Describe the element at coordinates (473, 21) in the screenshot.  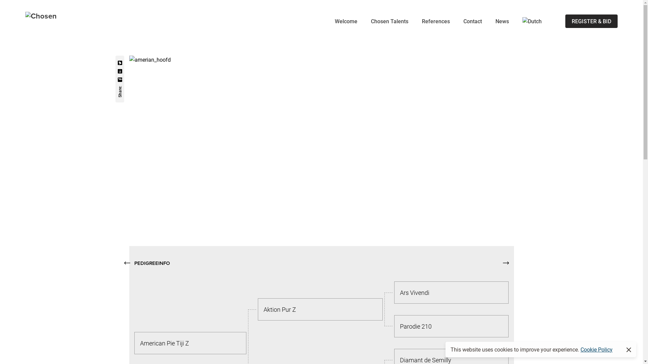
I see `Contact` at that location.